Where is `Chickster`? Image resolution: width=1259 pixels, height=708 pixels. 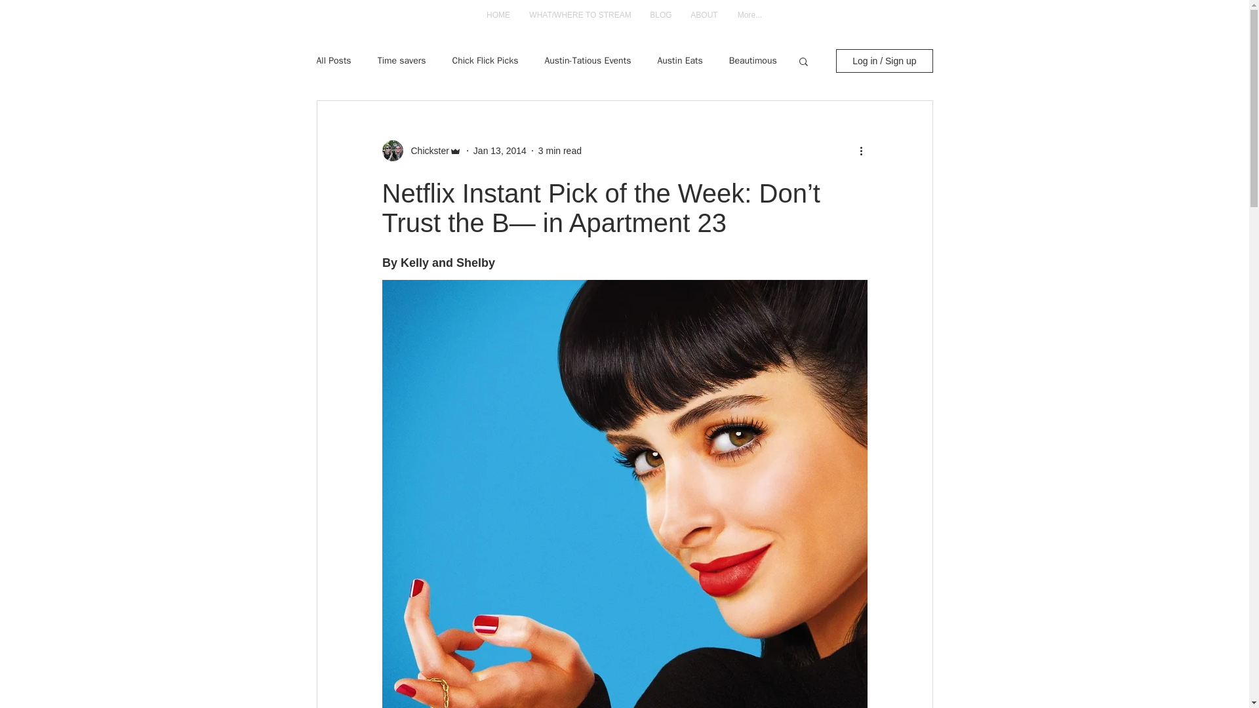 Chickster is located at coordinates (425, 151).